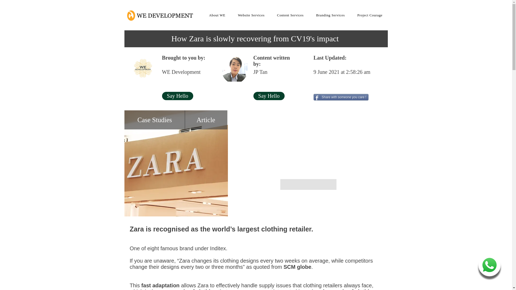 This screenshot has height=290, width=516. I want to click on SCM globe, so click(297, 267).